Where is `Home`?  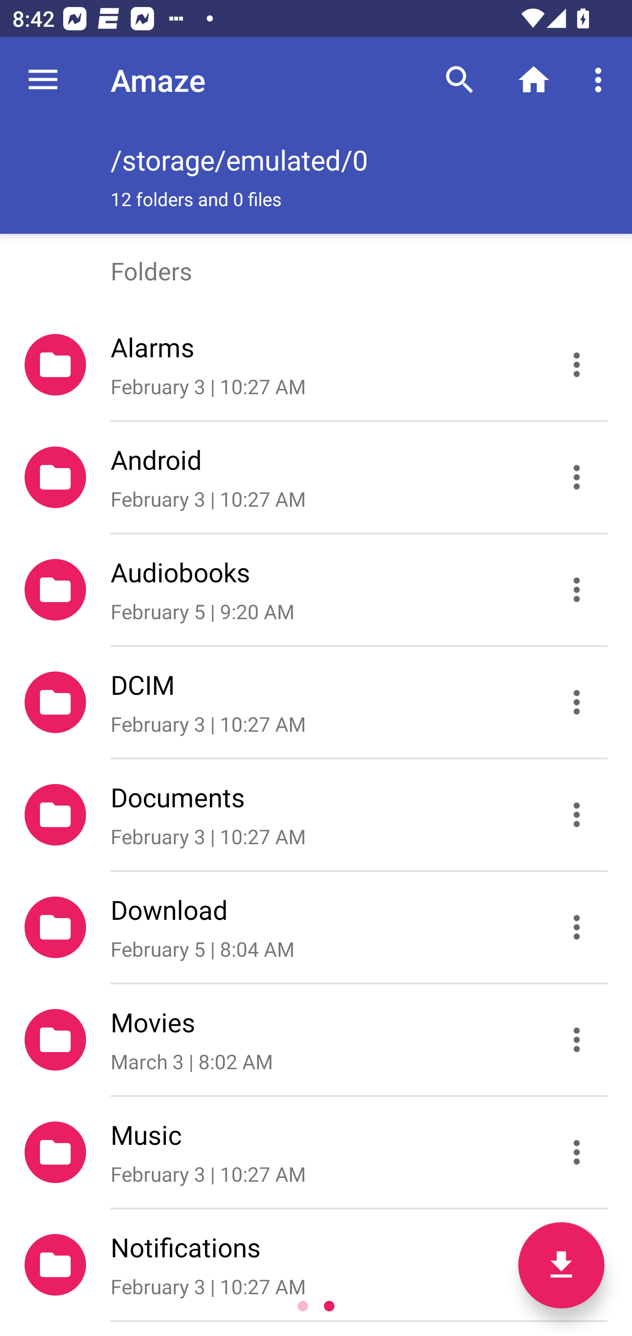 Home is located at coordinates (534, 80).